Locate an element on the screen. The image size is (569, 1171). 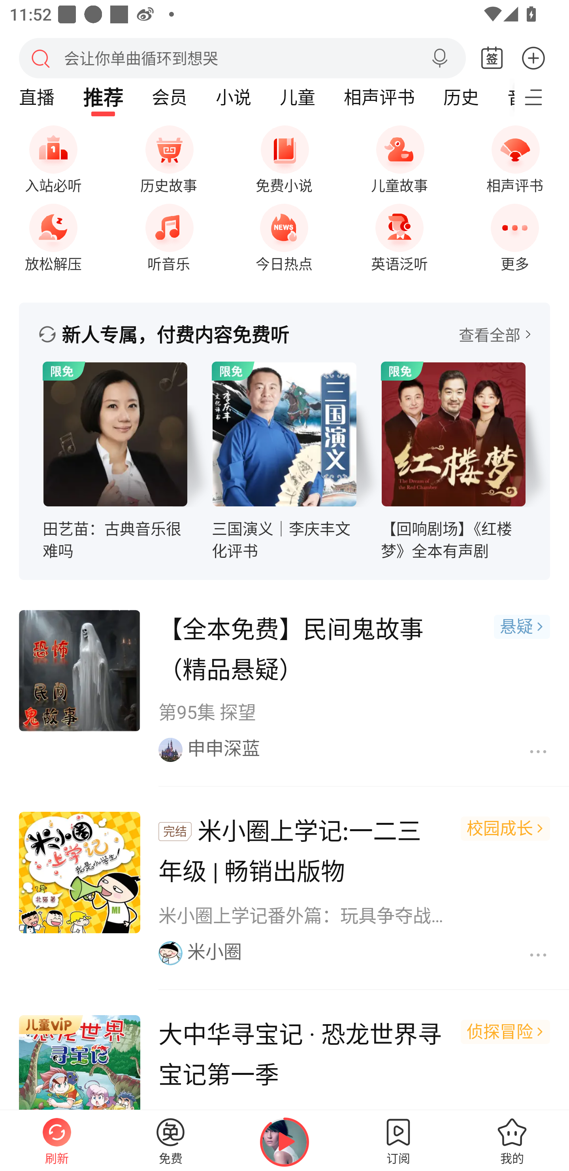
儿童 is located at coordinates (297, 97).